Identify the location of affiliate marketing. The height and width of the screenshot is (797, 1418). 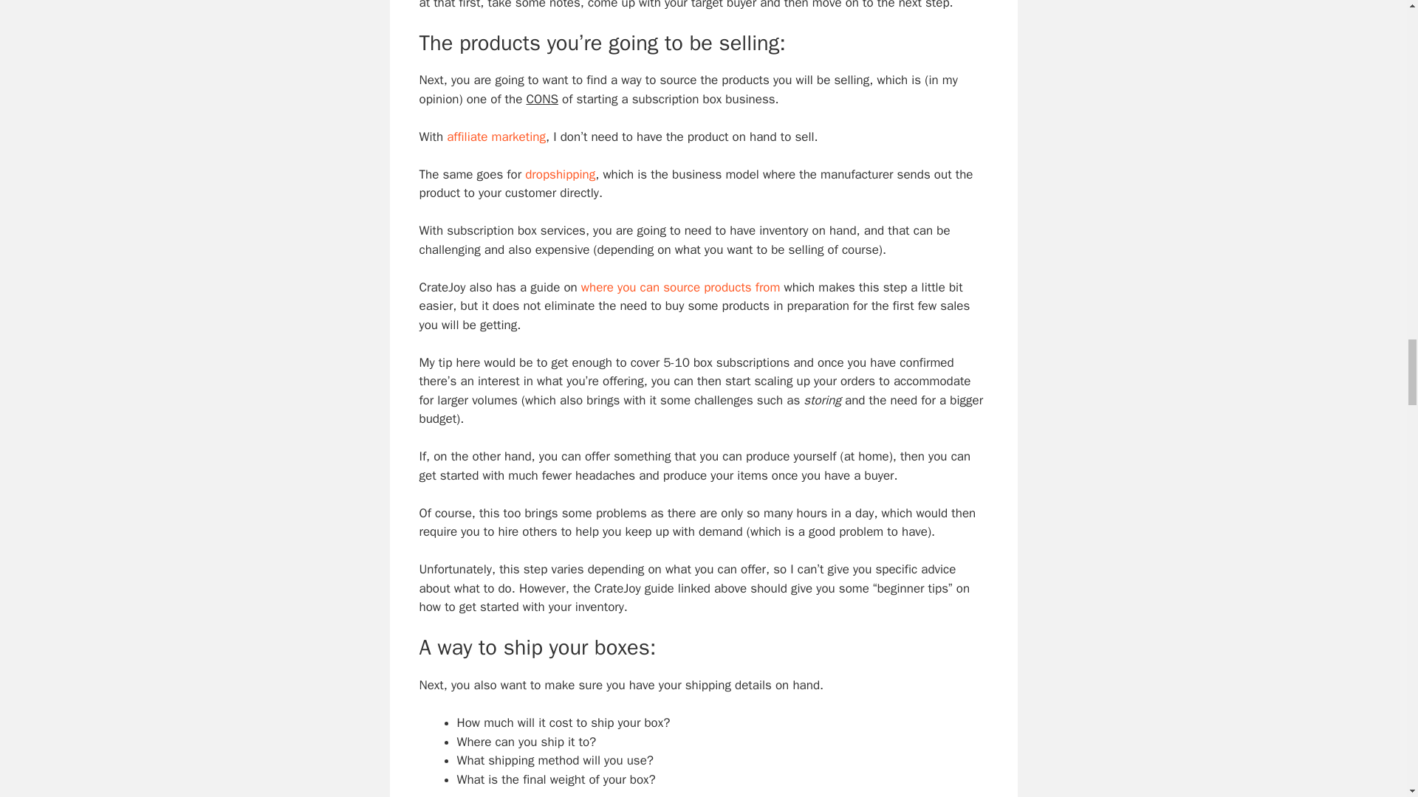
(496, 136).